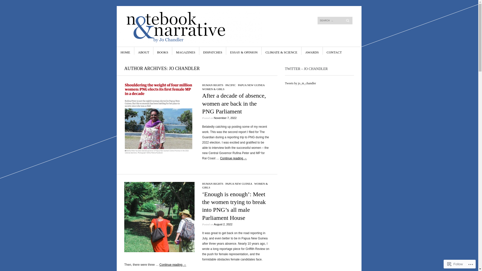  Describe the element at coordinates (186, 51) in the screenshot. I see `MAGAZINES` at that location.